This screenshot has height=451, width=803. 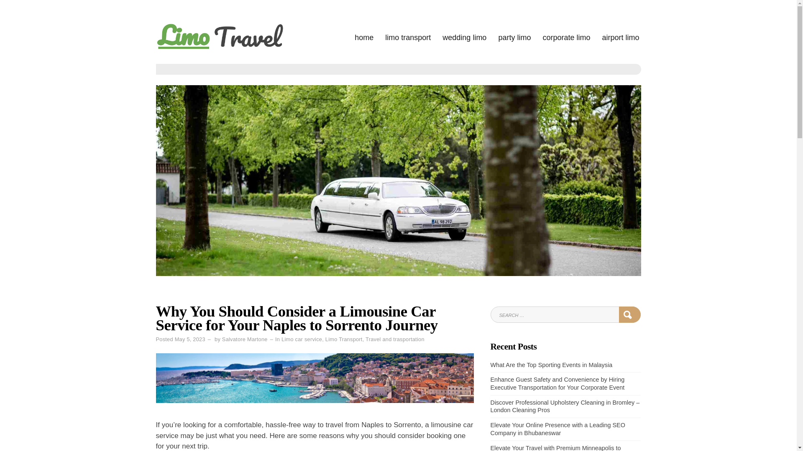 I want to click on Limo car service, so click(x=302, y=339).